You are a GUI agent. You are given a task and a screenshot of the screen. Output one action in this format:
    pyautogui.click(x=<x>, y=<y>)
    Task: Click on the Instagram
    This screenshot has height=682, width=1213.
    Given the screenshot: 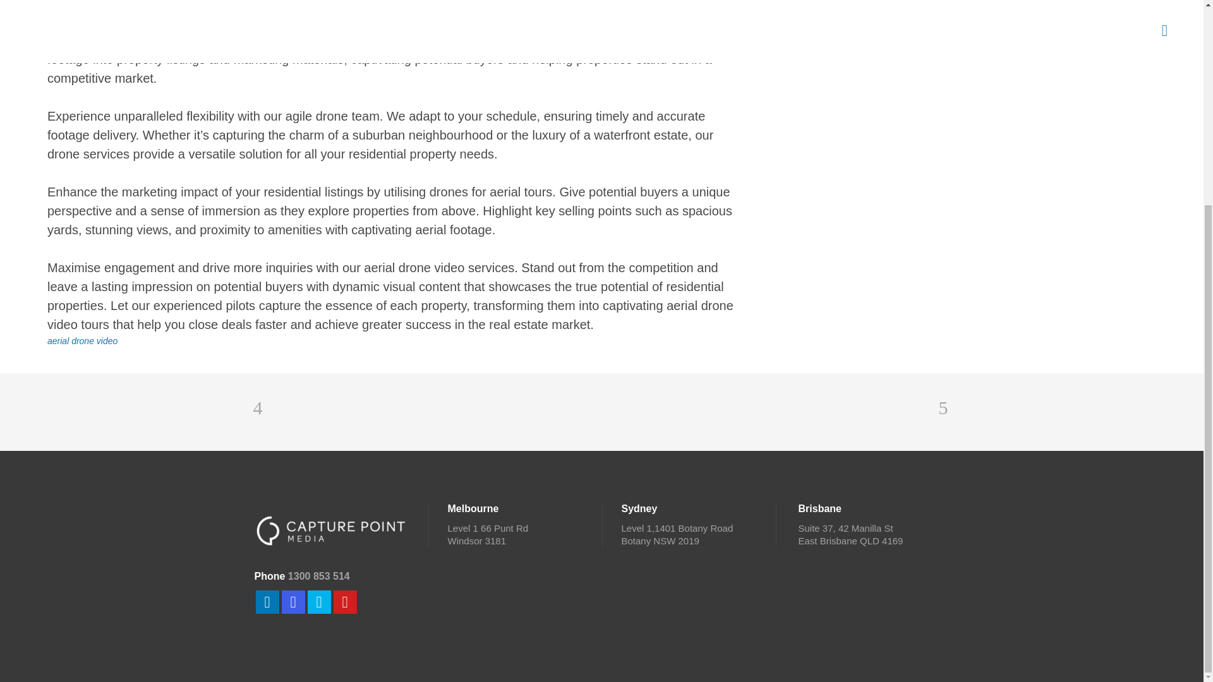 What is the action you would take?
    pyautogui.click(x=293, y=602)
    